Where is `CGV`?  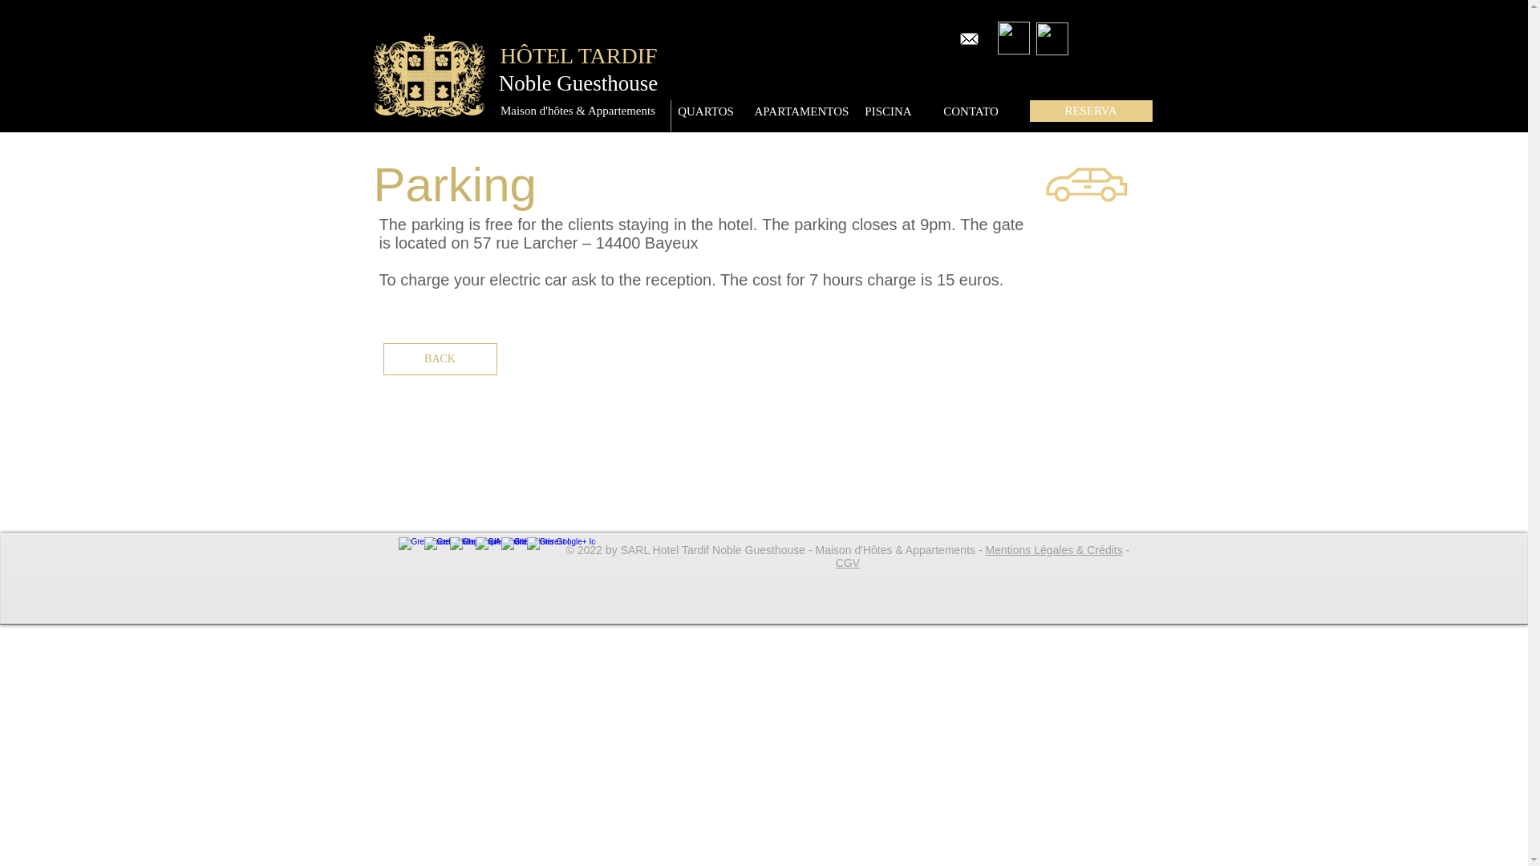 CGV is located at coordinates (847, 563).